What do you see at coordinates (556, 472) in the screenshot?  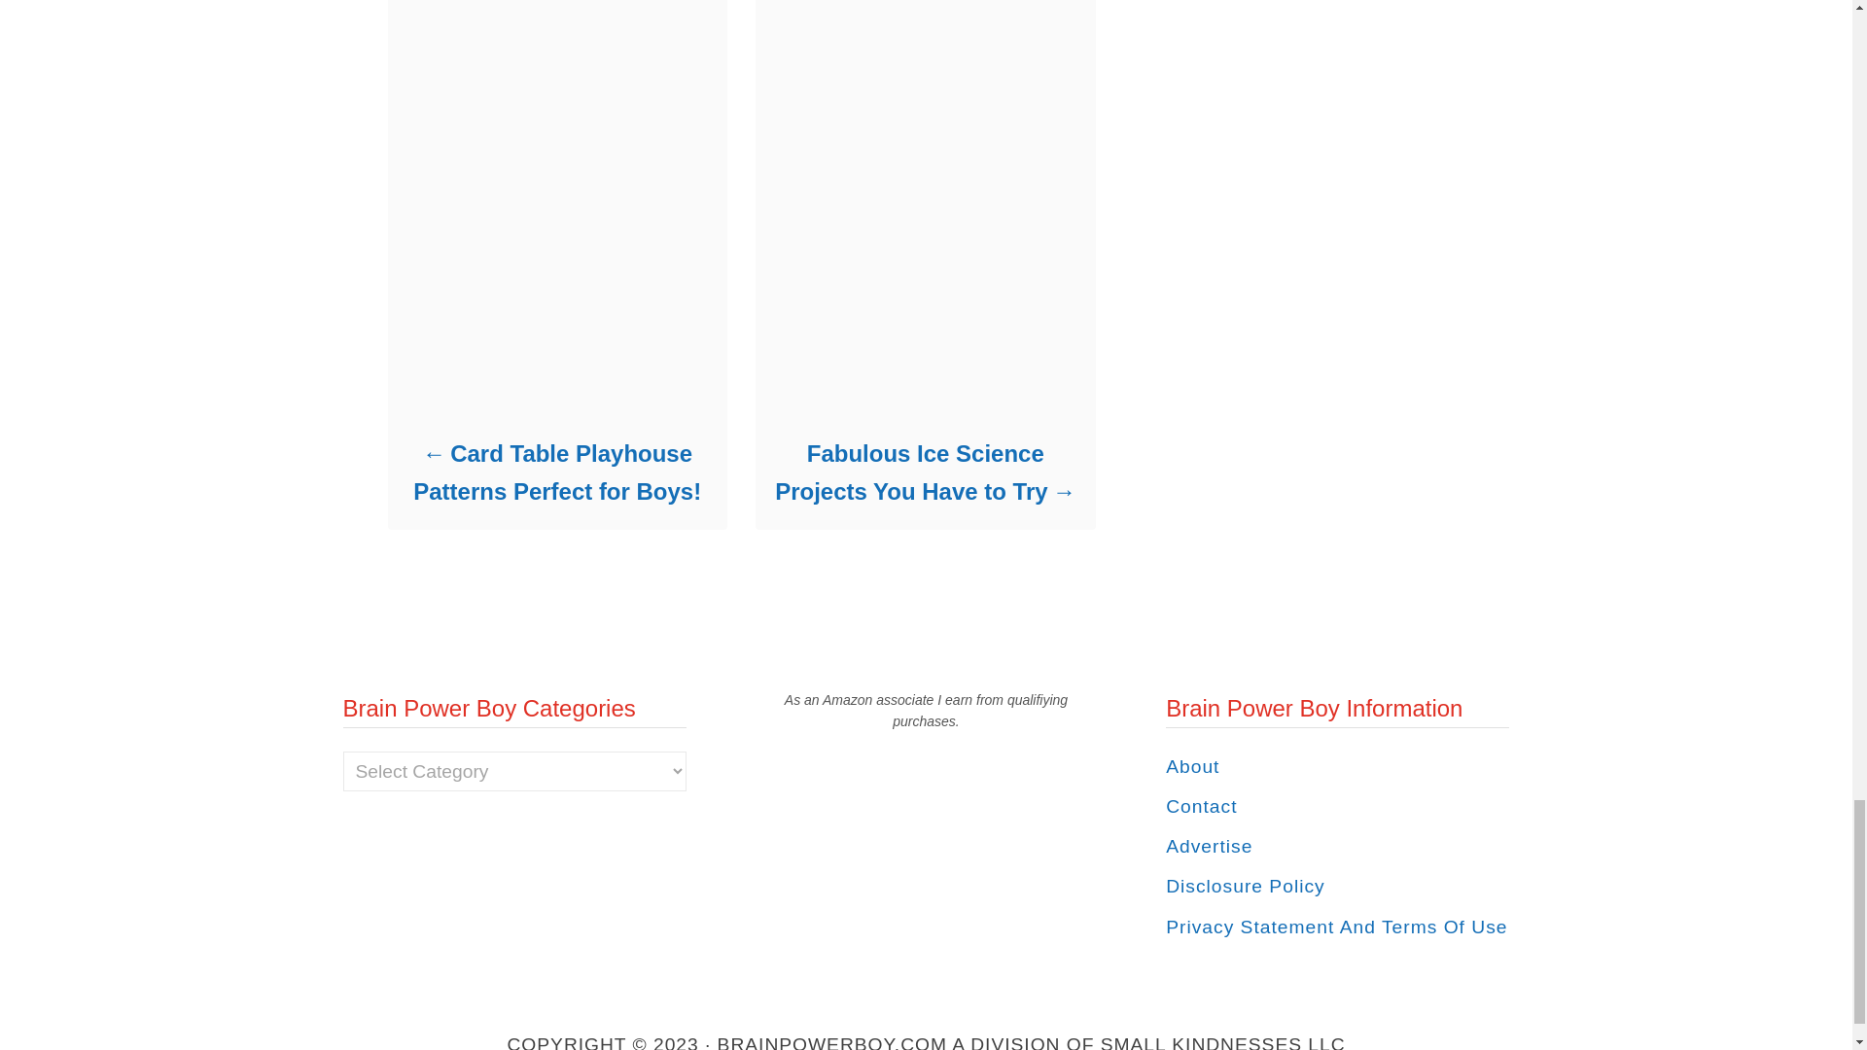 I see `Card Table Playhouse Patterns Perfect for Boys!` at bounding box center [556, 472].